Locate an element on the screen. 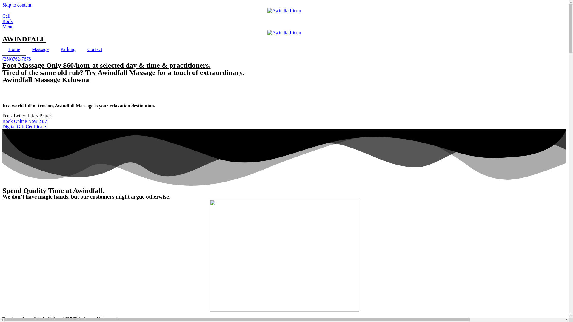 The height and width of the screenshot is (322, 573). Book is located at coordinates (8, 21).